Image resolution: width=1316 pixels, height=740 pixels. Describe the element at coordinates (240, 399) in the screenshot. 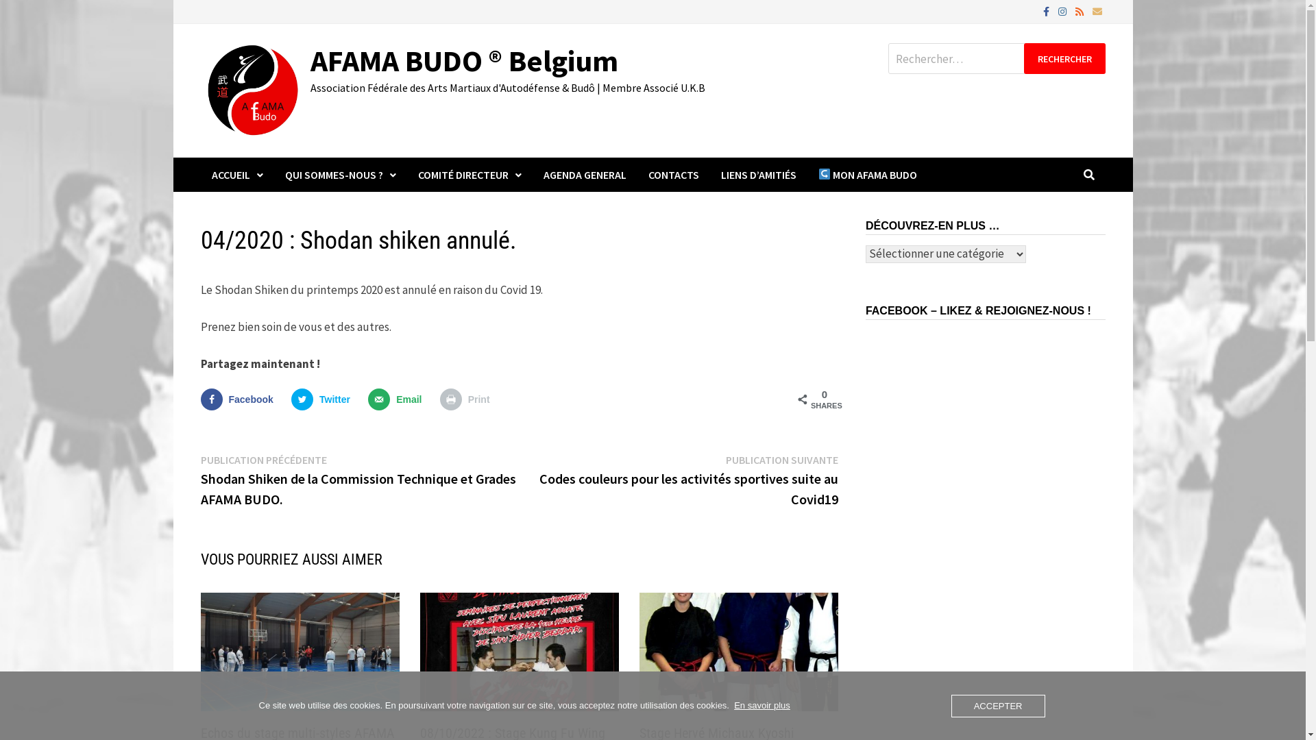

I see `Facebook` at that location.